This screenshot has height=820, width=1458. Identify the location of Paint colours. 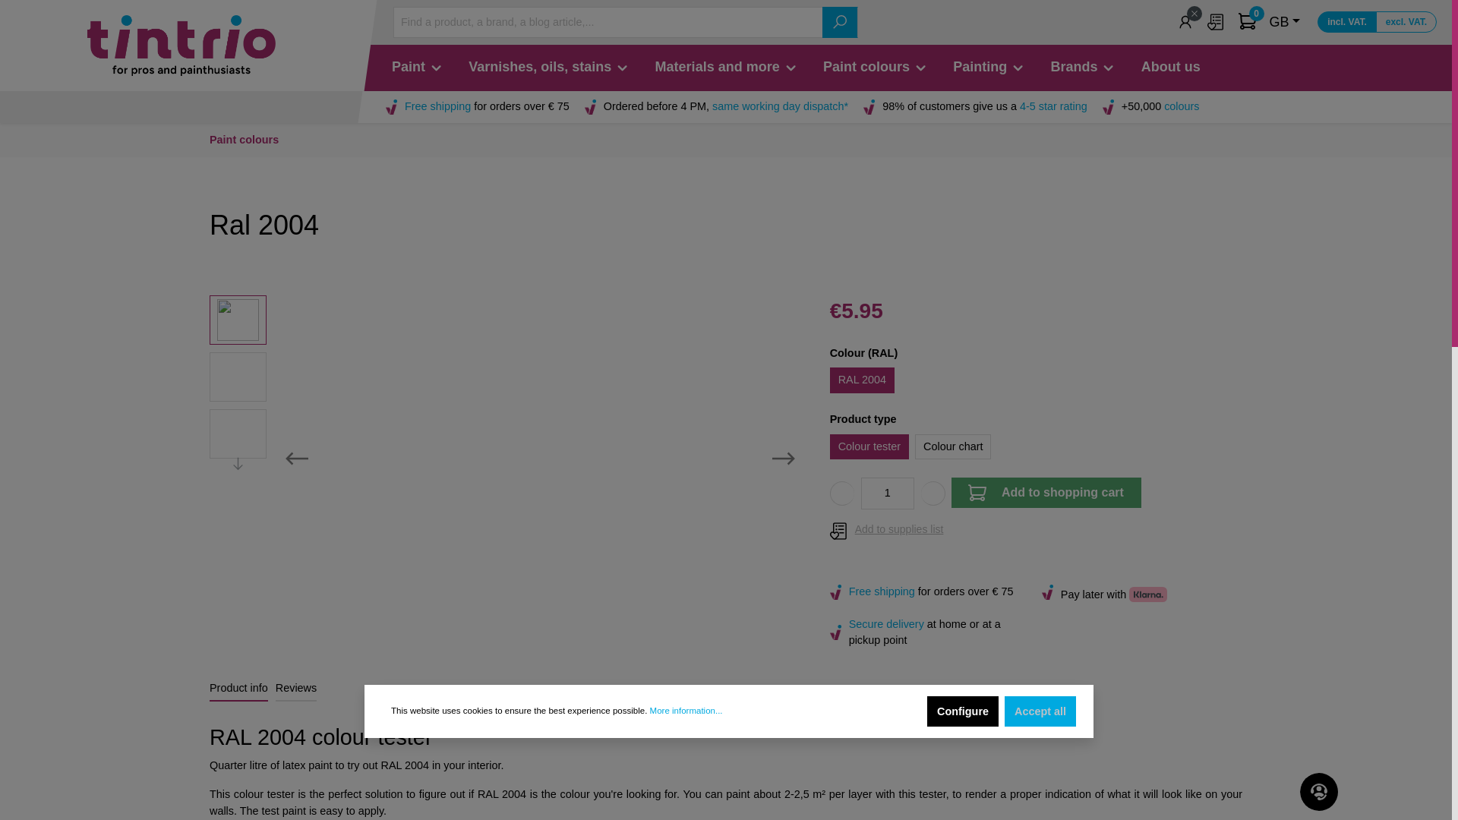
(885, 68).